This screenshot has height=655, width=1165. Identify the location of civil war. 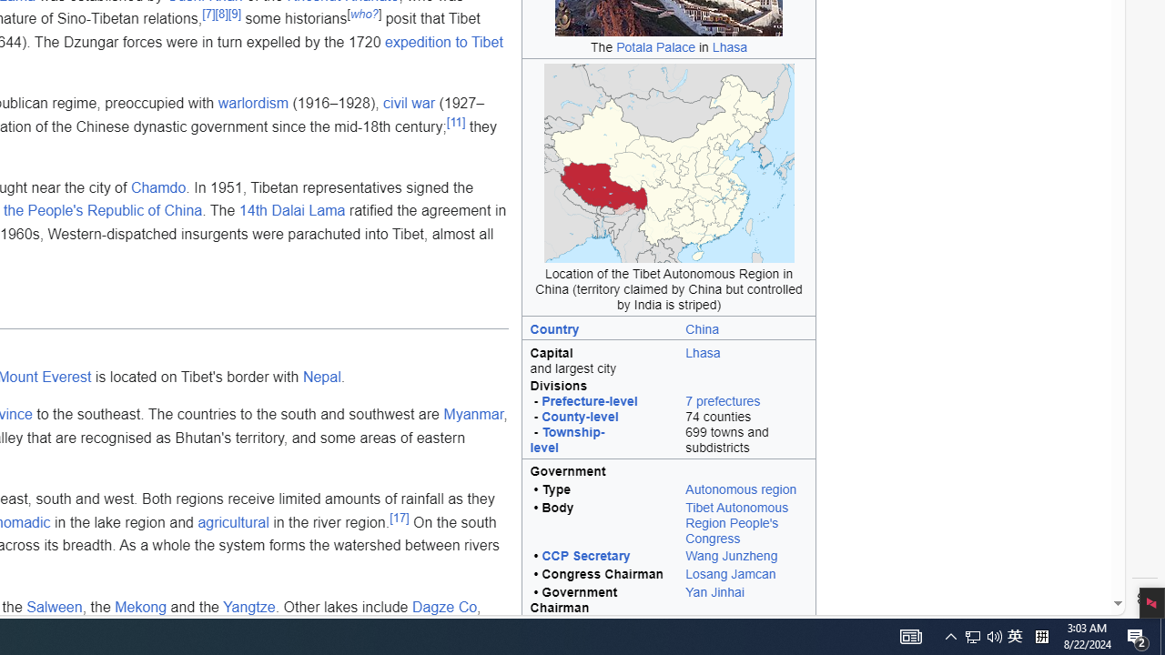
(409, 104).